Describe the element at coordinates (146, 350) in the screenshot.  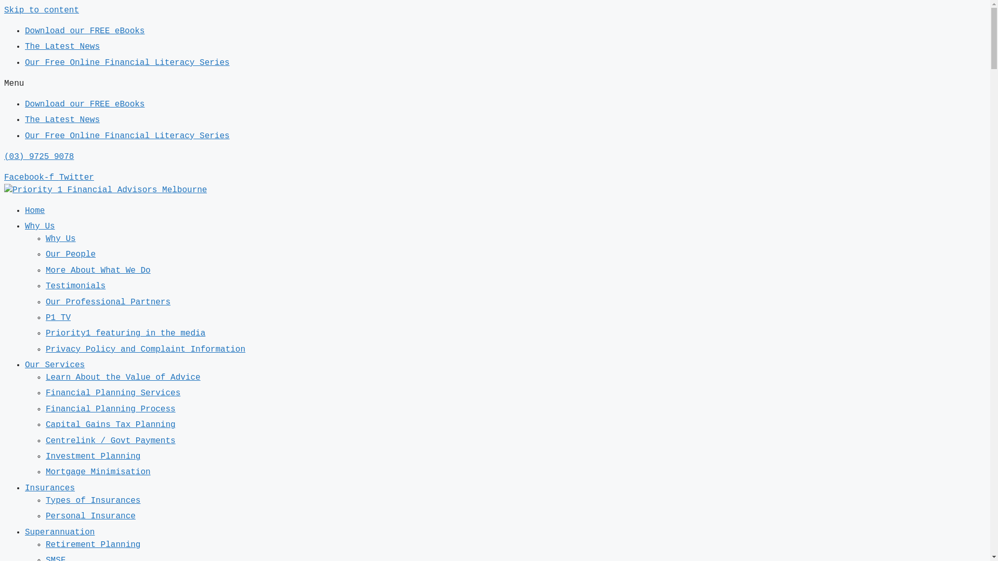
I see `Privacy Policy and Complaint Information` at that location.